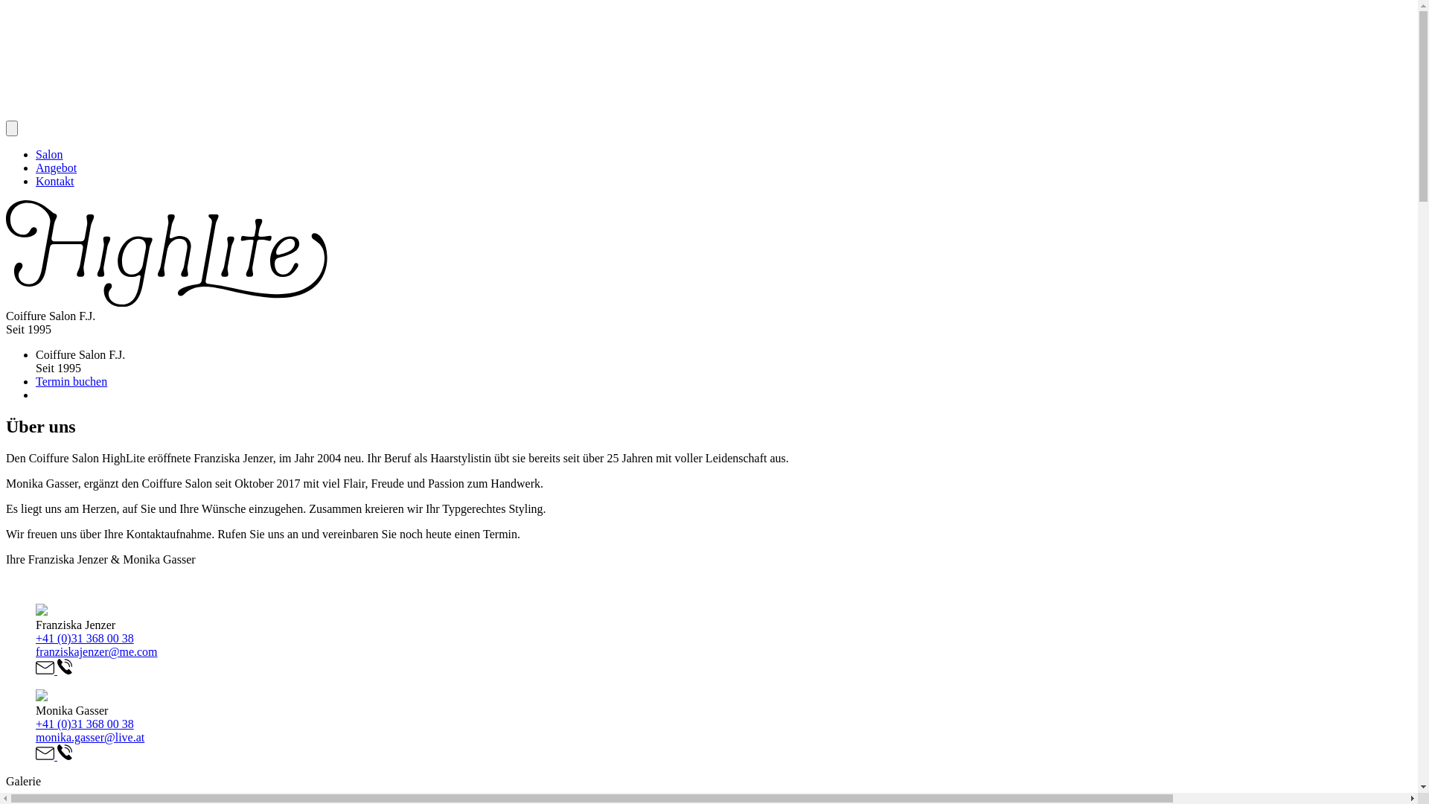 The height and width of the screenshot is (804, 1429). Describe the element at coordinates (71, 381) in the screenshot. I see `Termin buchen` at that location.